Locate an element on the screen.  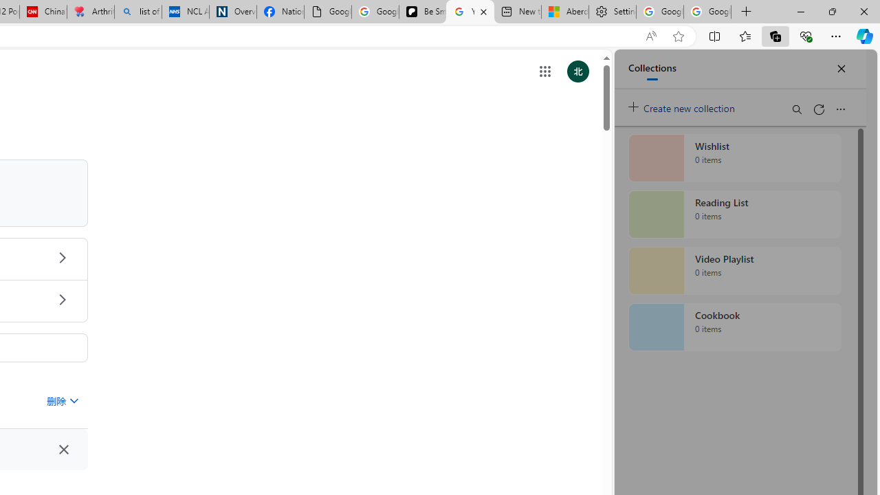
Aberdeen, Hong Kong SAR hourly forecast | Microsoft Weather is located at coordinates (565, 12).